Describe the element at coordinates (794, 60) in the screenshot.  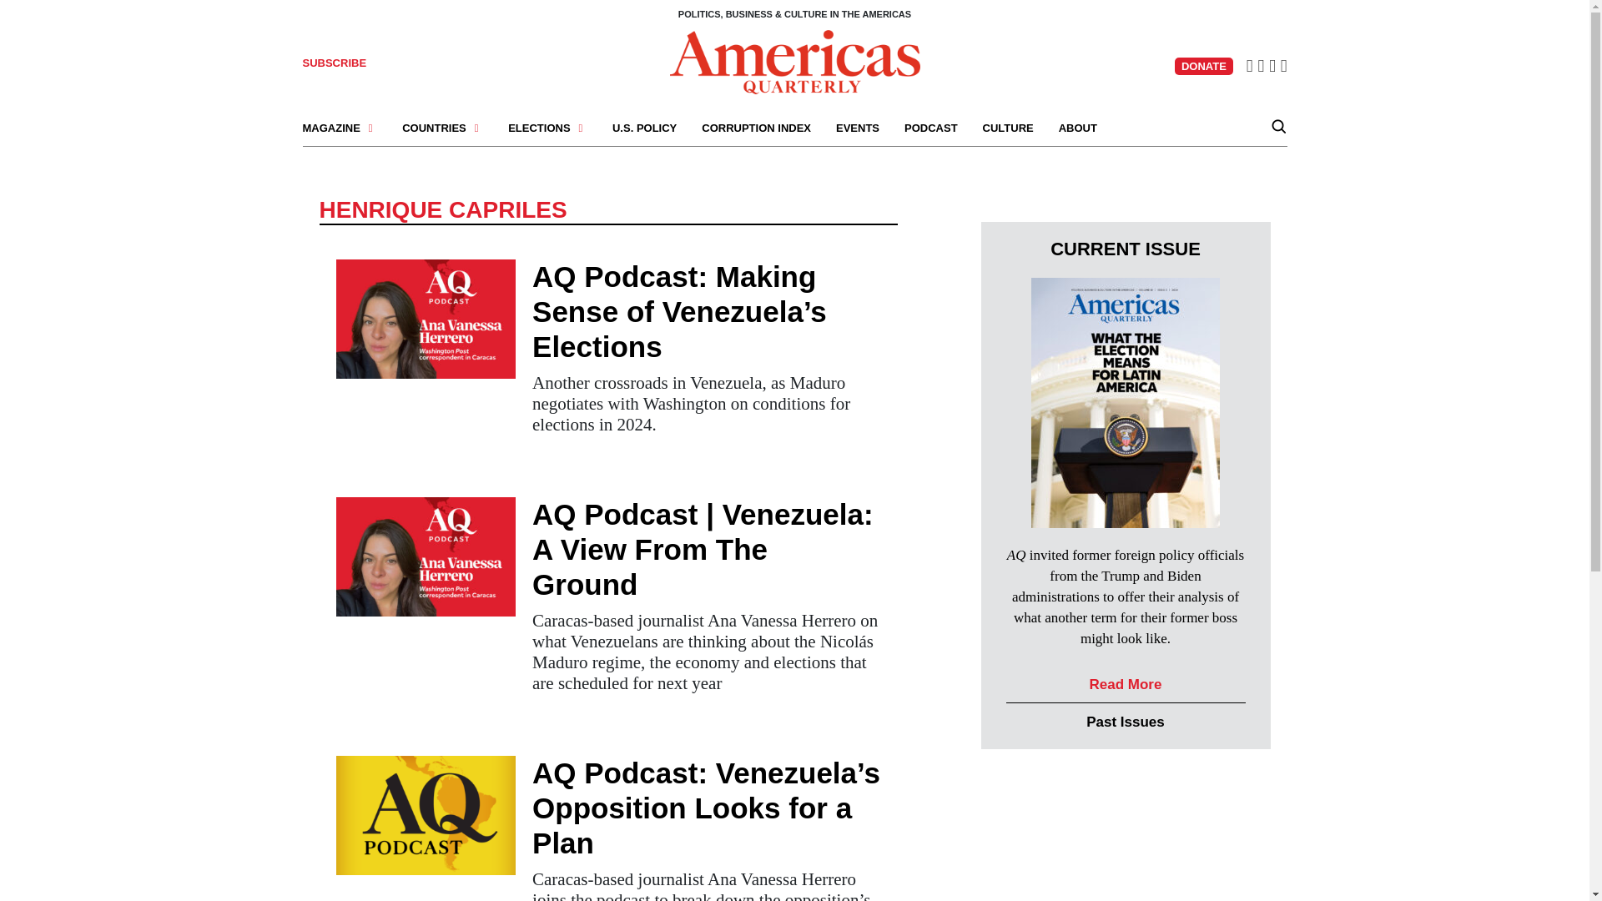
I see `Americas Quarterly` at that location.